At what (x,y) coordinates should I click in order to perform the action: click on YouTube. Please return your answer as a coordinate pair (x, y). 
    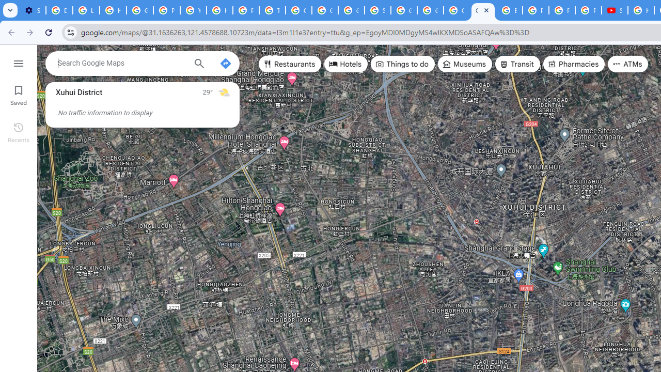
    Looking at the image, I should click on (193, 10).